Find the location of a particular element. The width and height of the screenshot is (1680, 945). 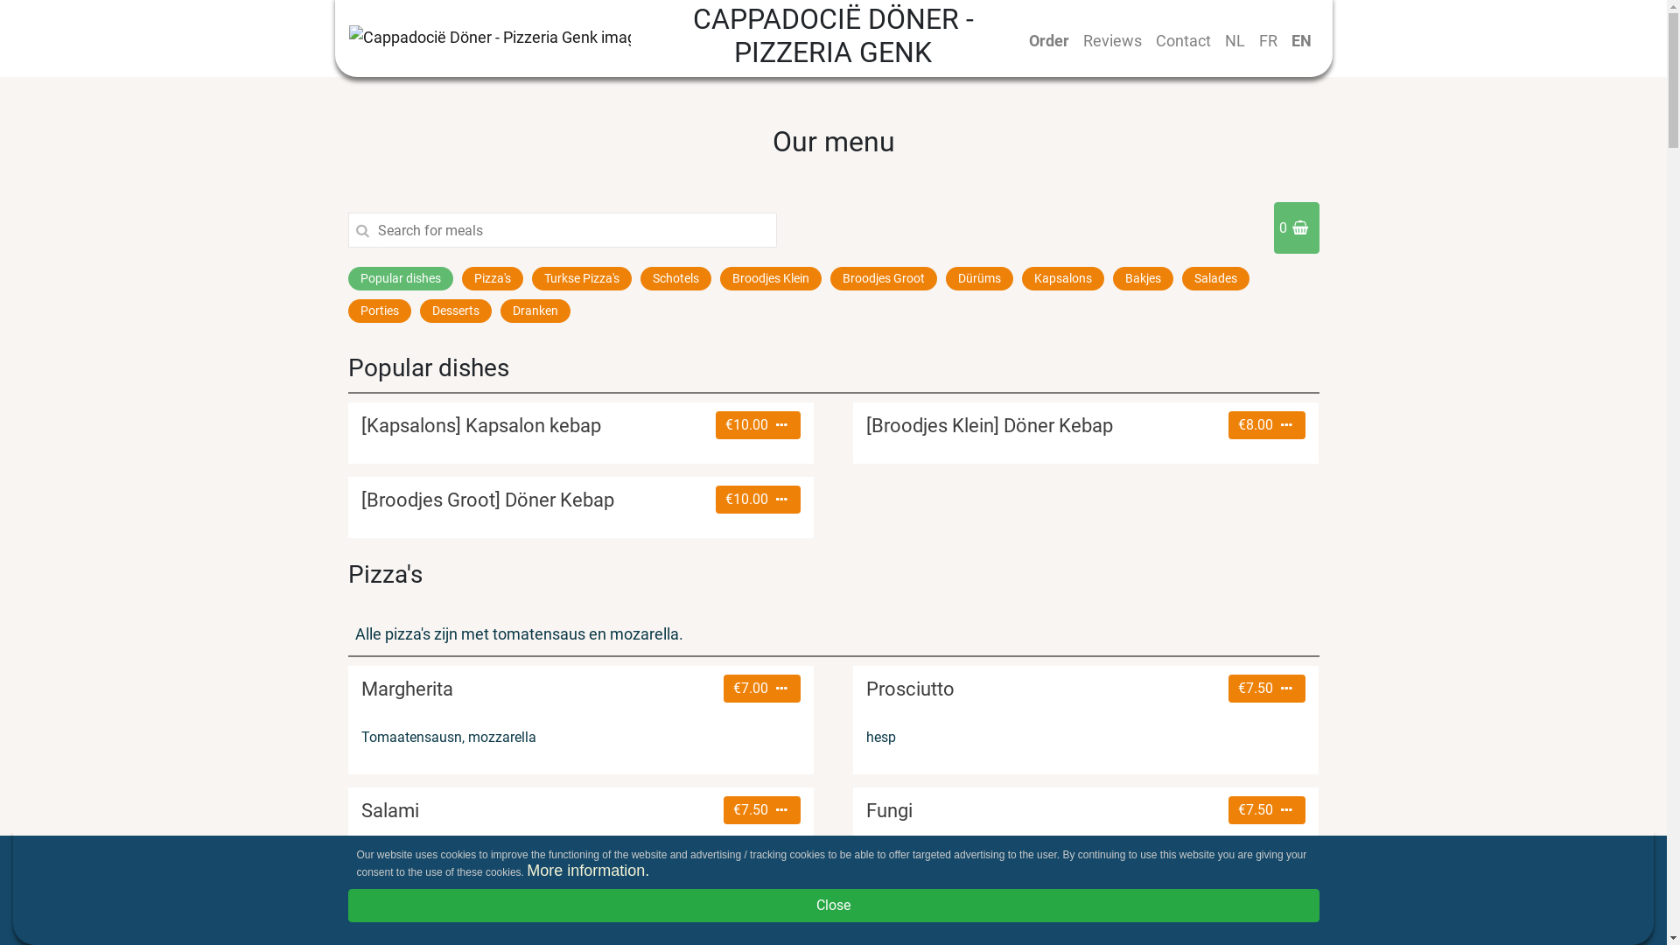

NL is located at coordinates (1235, 40).